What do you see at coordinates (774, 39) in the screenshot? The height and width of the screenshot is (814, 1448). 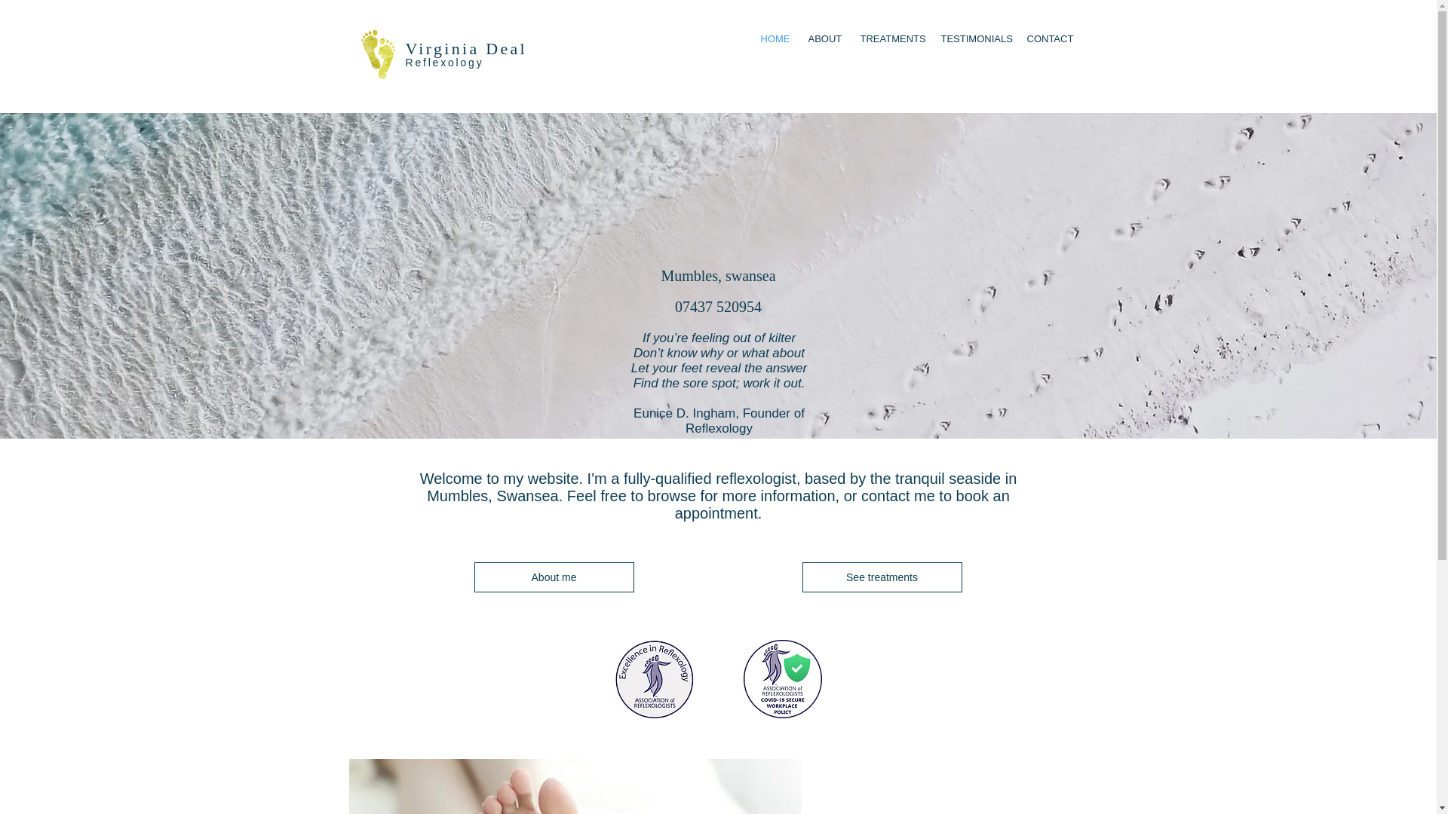 I see `HOME` at bounding box center [774, 39].